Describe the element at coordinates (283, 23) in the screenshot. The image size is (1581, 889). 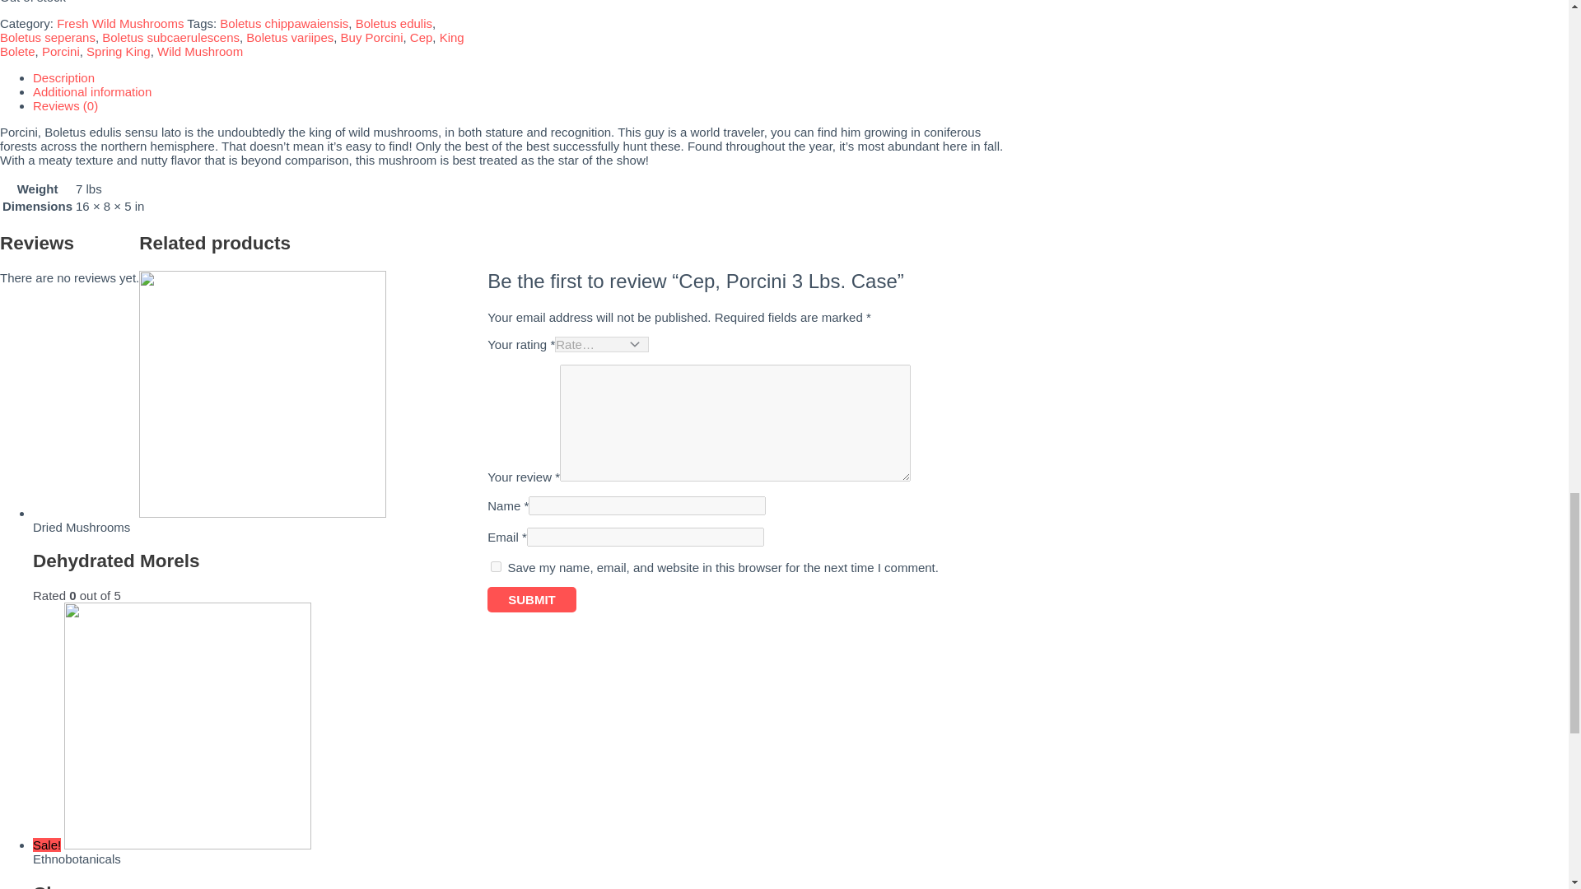
I see `Boletus chippawaiensis` at that location.